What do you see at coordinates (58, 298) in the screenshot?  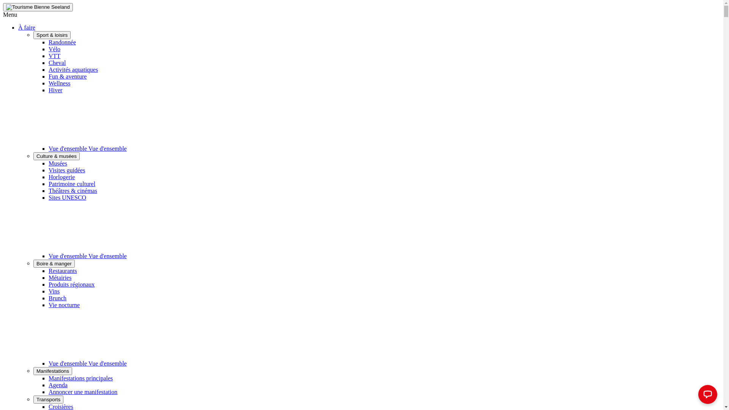 I see `Brunch` at bounding box center [58, 298].